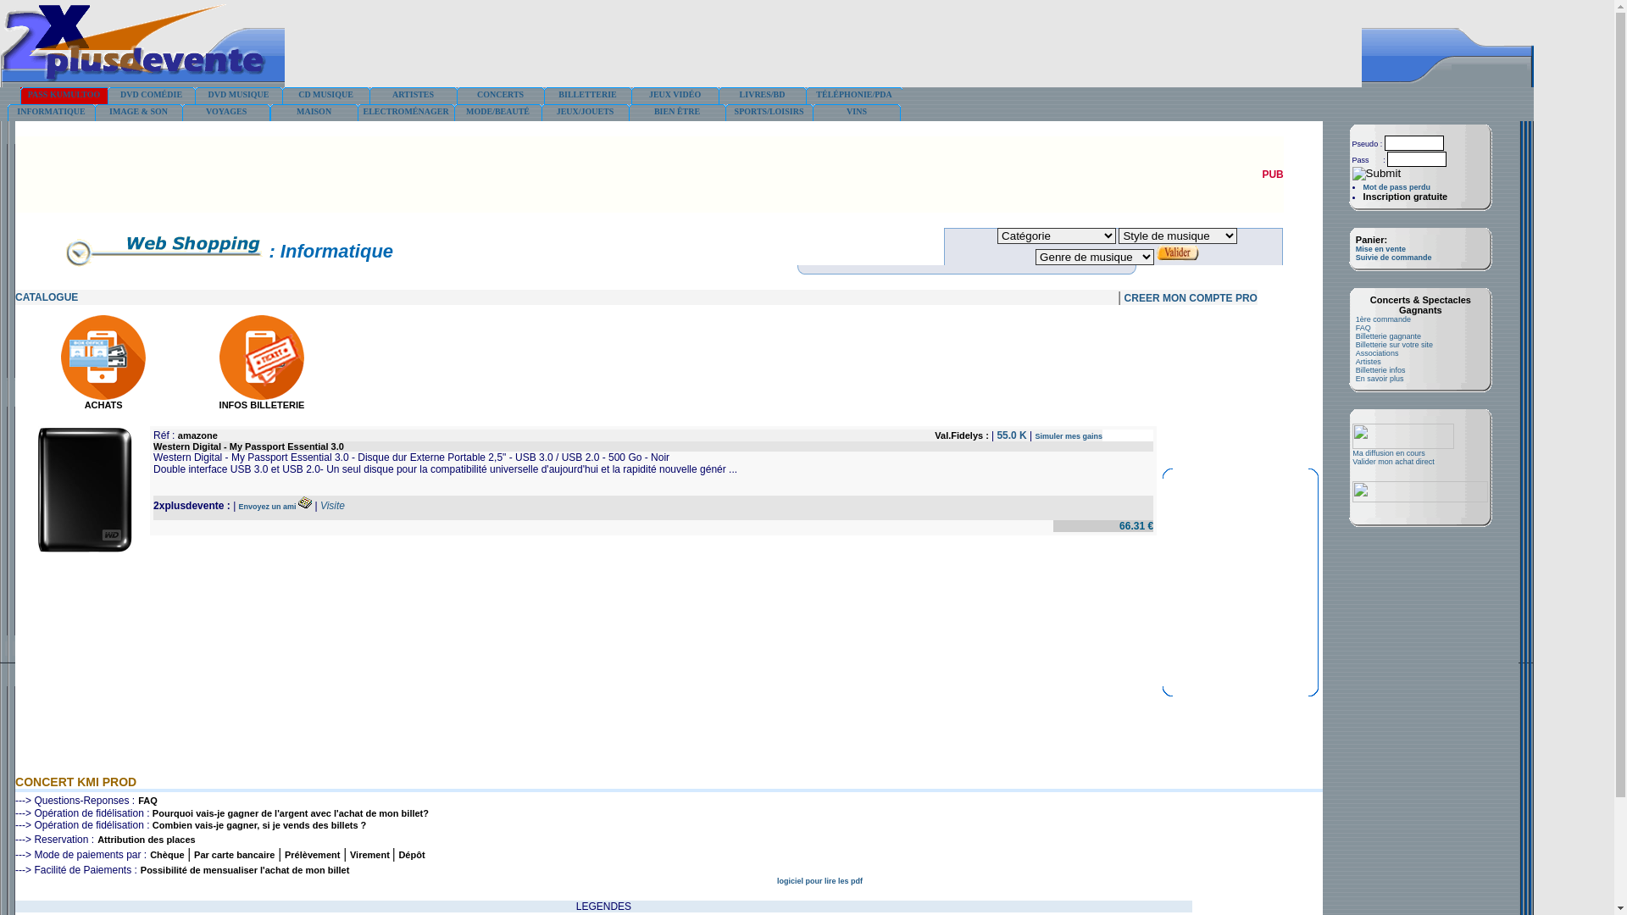 The width and height of the screenshot is (1627, 915). What do you see at coordinates (263, 401) in the screenshot?
I see `INFOS BILLETERIE` at bounding box center [263, 401].